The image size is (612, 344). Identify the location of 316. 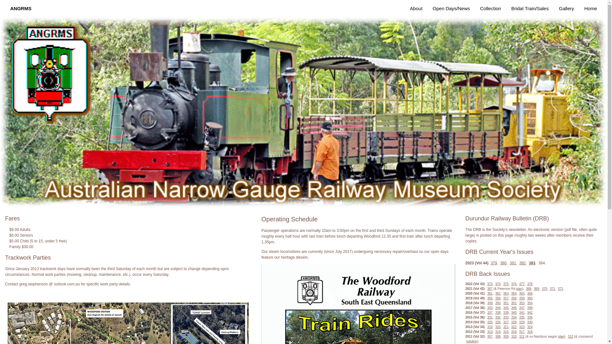
(514, 332).